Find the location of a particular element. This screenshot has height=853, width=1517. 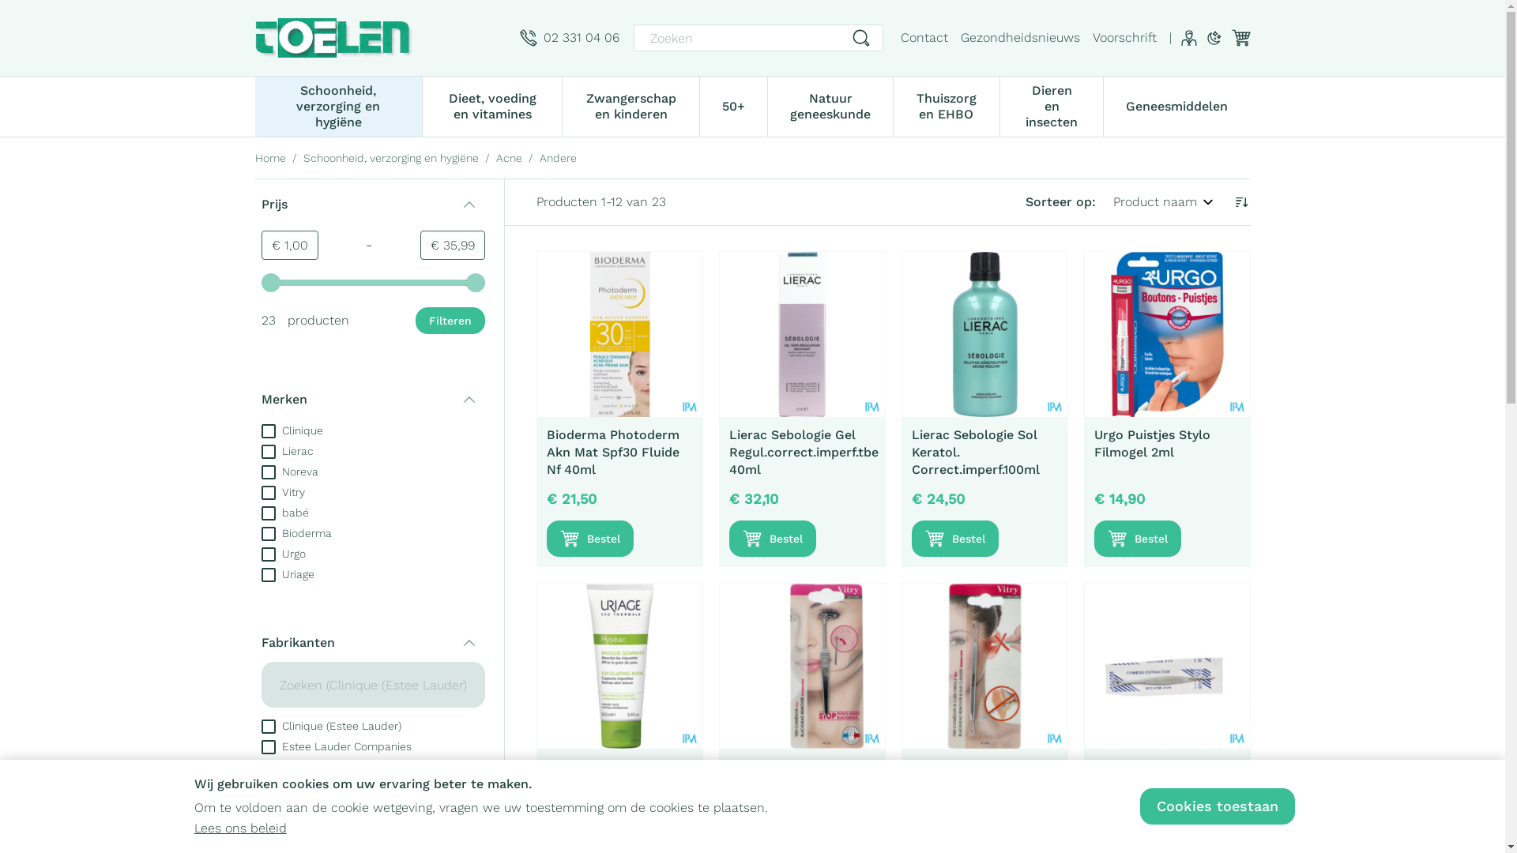

02 331 04 06 is located at coordinates (570, 38).